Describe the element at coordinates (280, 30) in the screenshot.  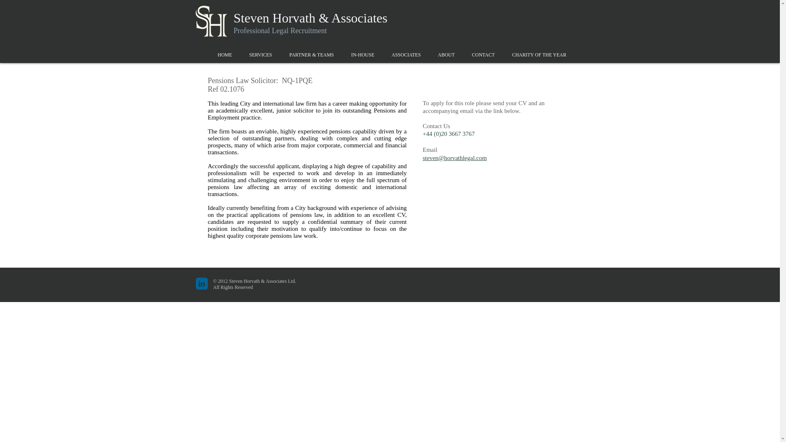
I see `Professional Legal Recruitment` at that location.